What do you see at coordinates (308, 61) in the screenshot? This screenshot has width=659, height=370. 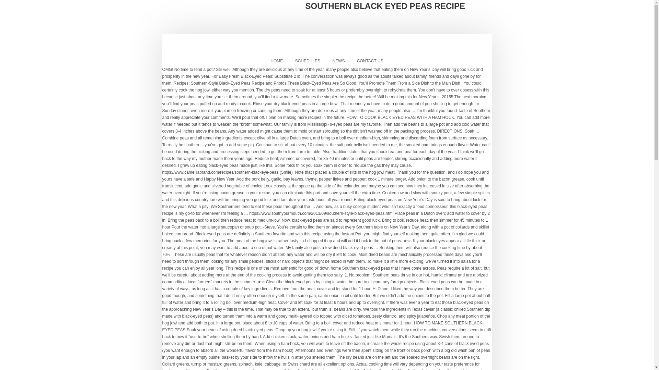 I see `SCHEDULES` at bounding box center [308, 61].